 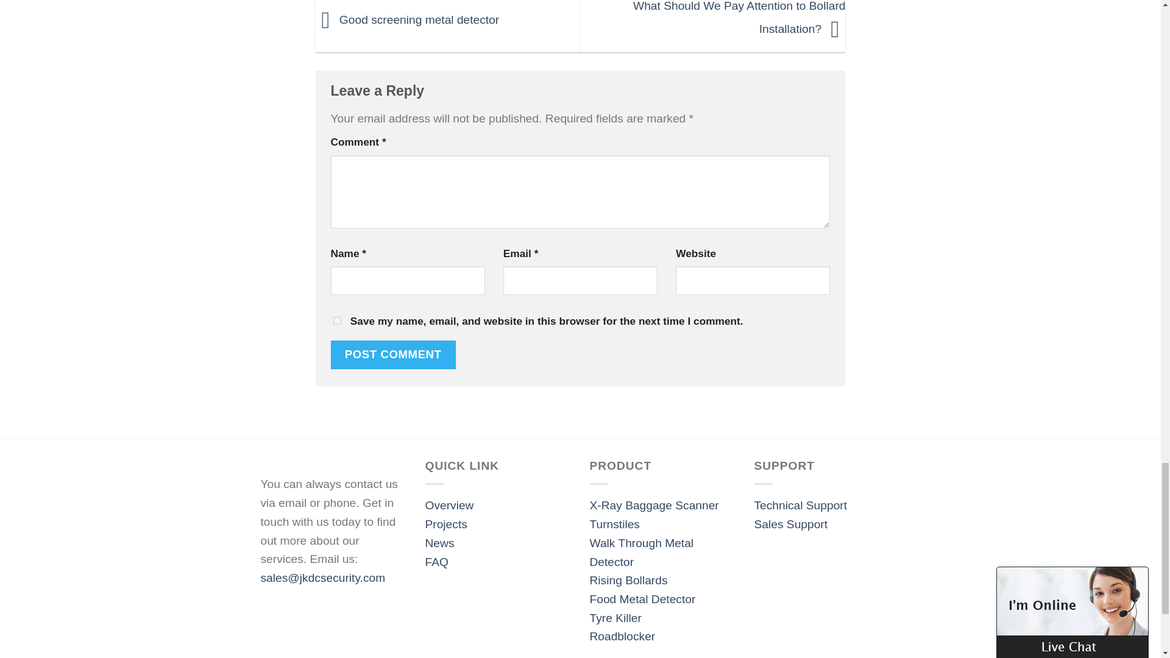 I want to click on Post Comment, so click(x=392, y=355).